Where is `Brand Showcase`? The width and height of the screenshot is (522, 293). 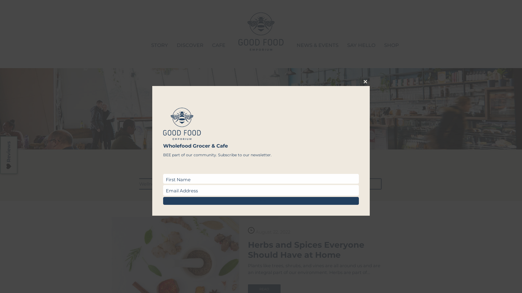
Brand Showcase is located at coordinates (239, 177).